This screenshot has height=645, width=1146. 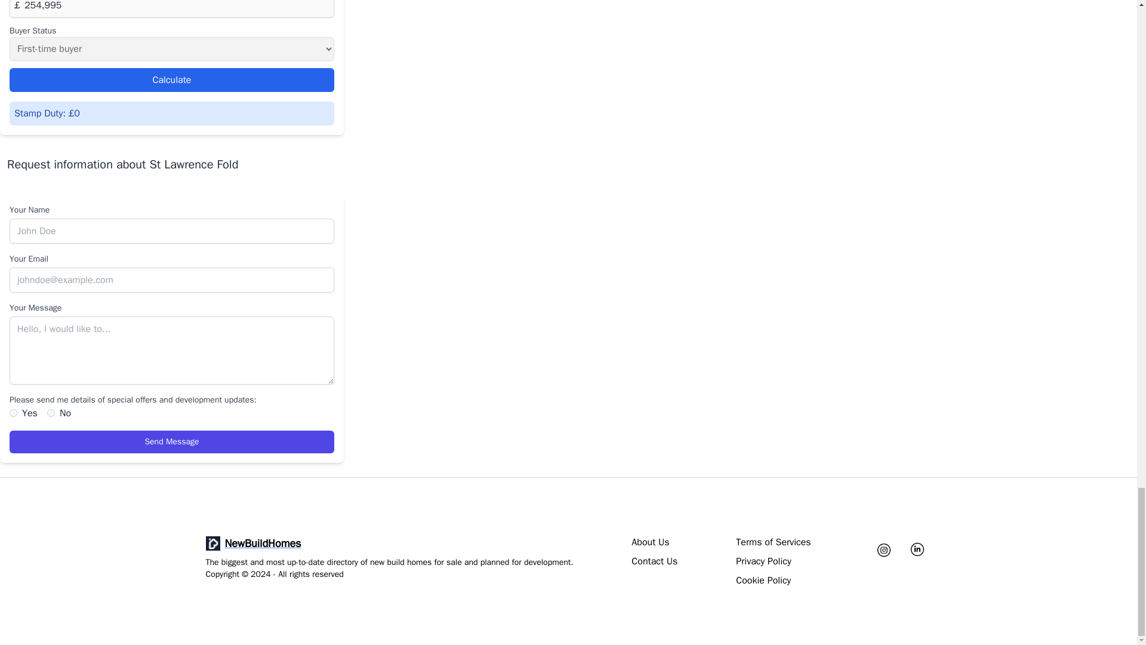 I want to click on NewBuildHomes, so click(x=389, y=543).